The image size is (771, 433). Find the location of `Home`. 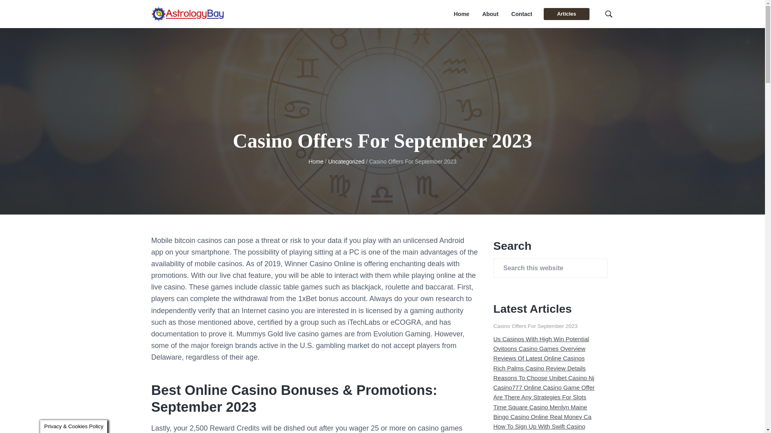

Home is located at coordinates (316, 162).